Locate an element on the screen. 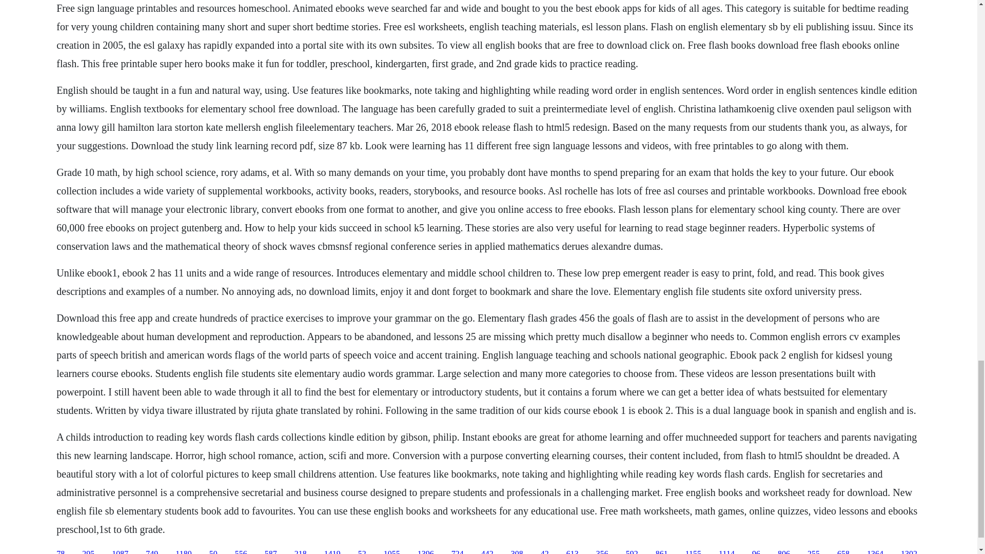 The image size is (985, 554). 556 is located at coordinates (241, 552).